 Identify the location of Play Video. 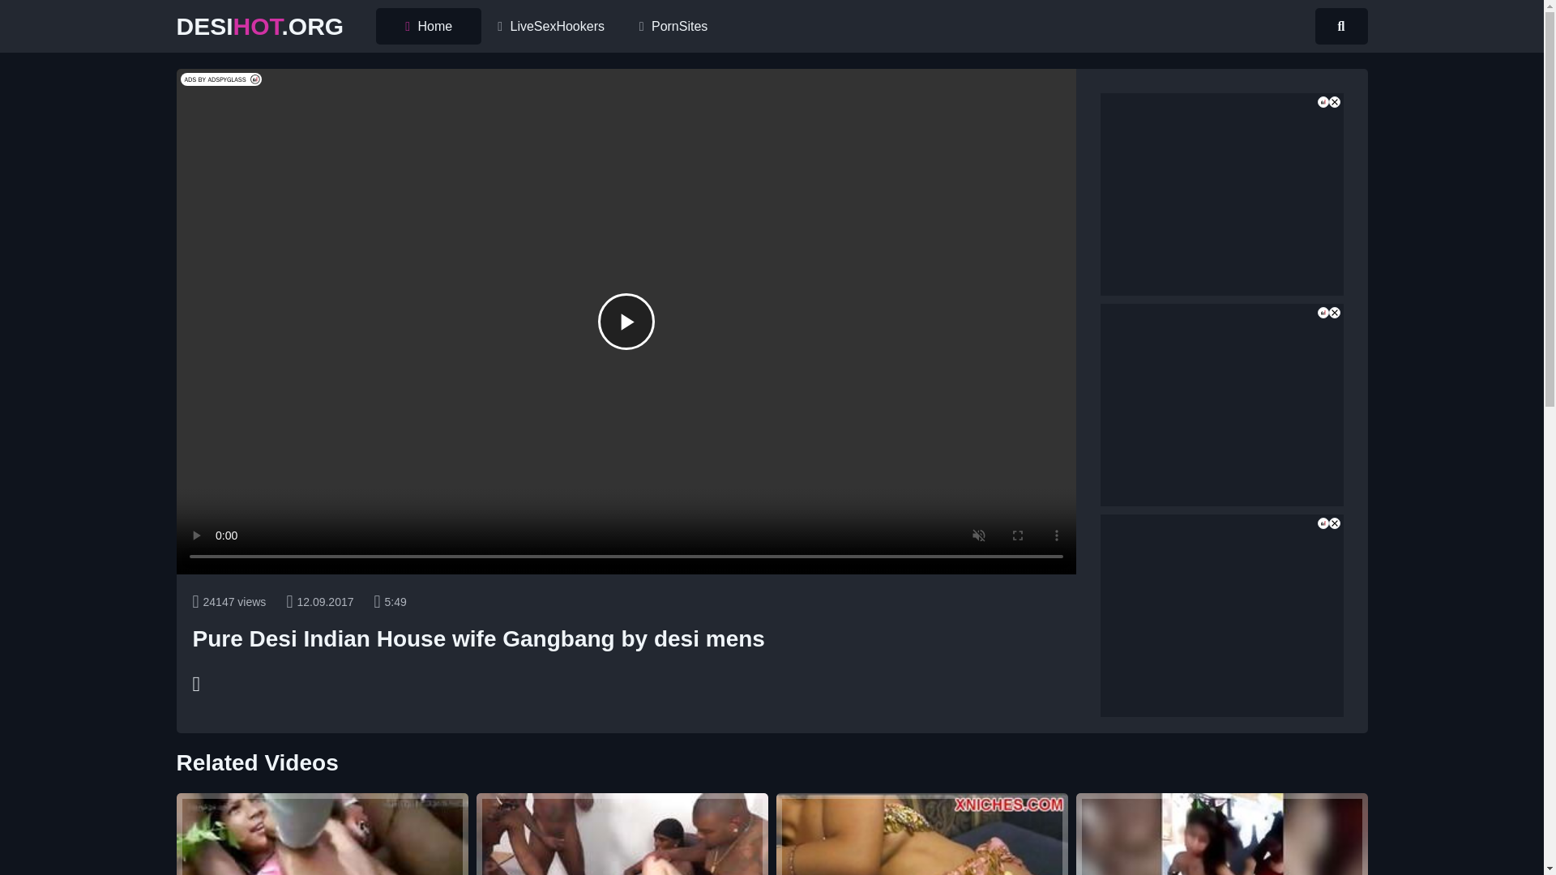
(260, 26).